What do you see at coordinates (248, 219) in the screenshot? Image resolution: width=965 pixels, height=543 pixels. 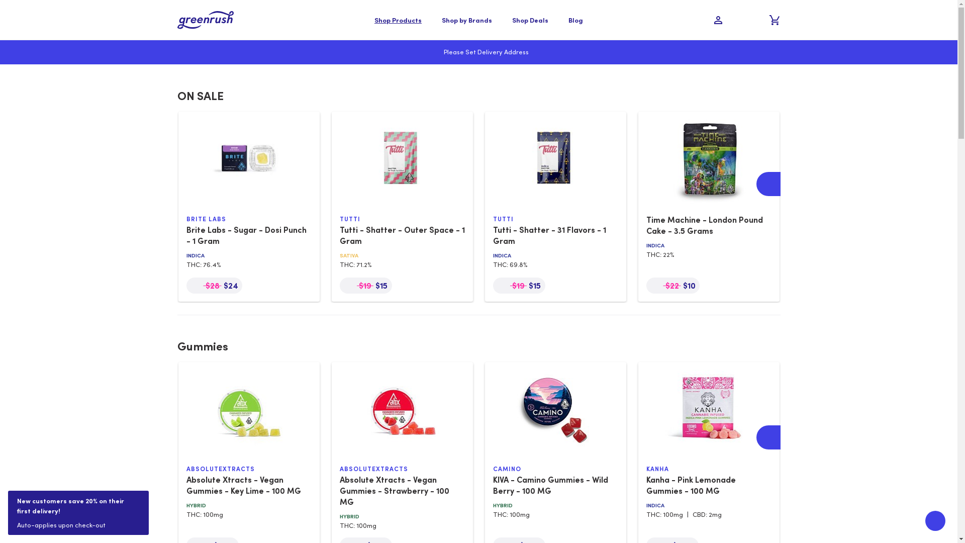 I see `BRITE LABS` at bounding box center [248, 219].